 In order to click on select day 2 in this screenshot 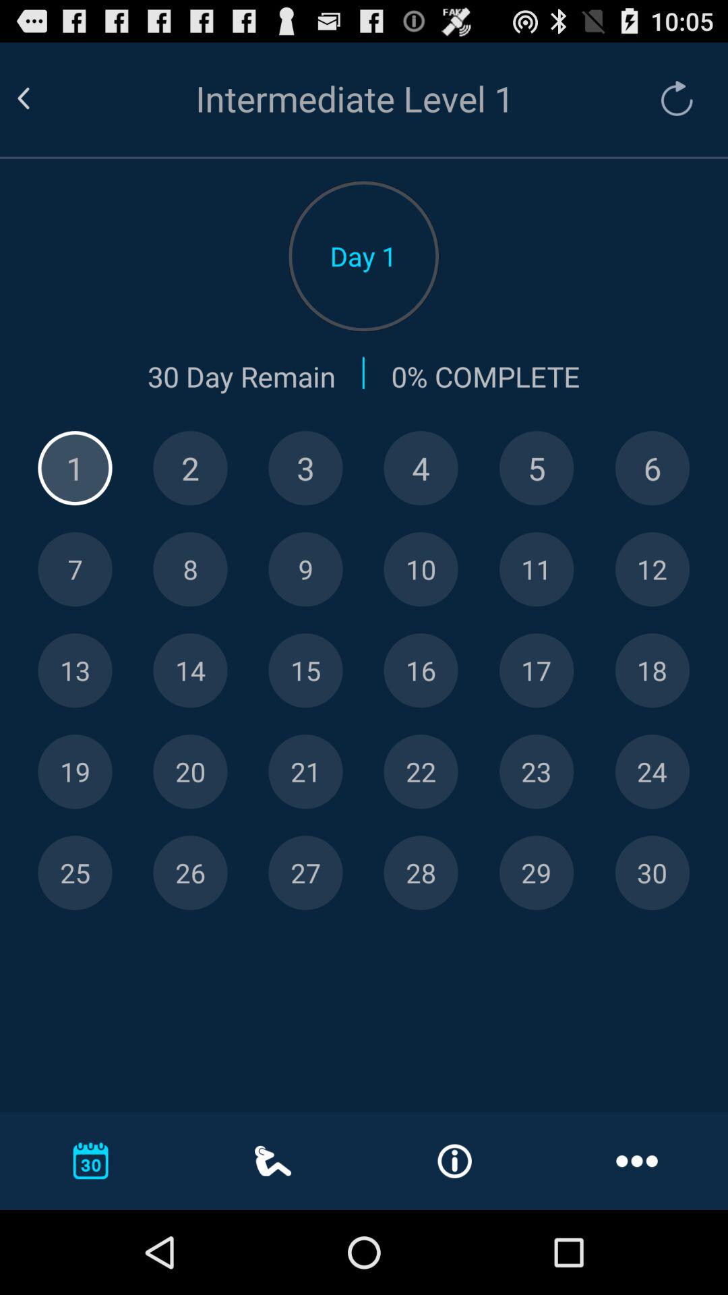, I will do `click(190, 468)`.